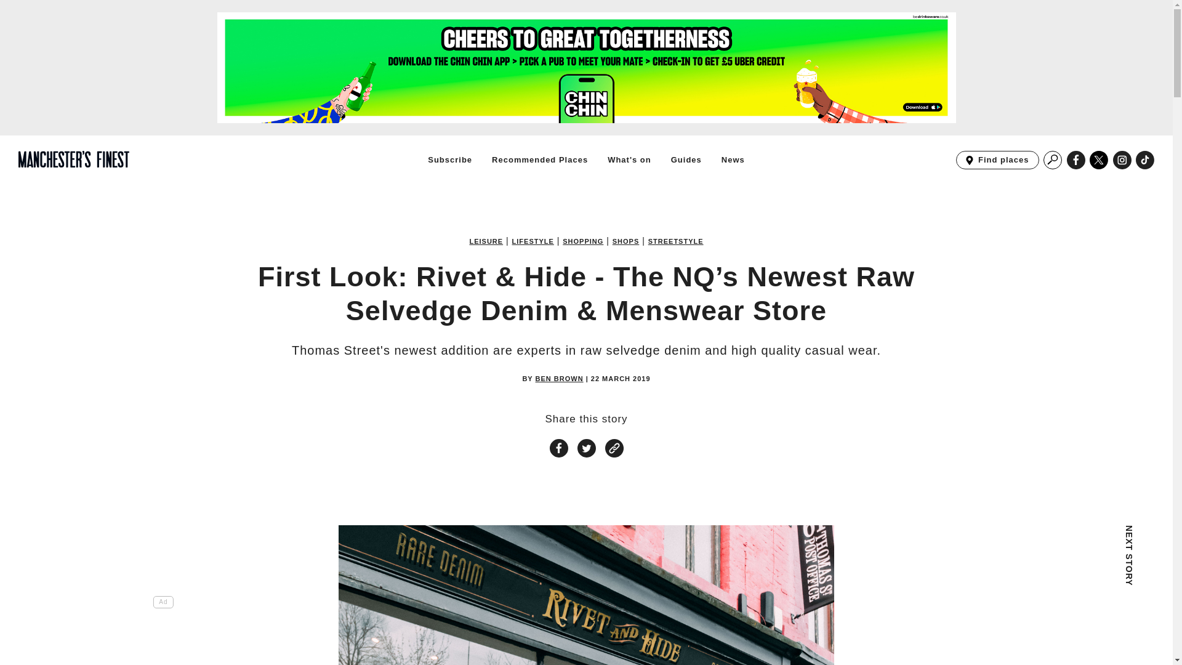 This screenshot has width=1182, height=665. I want to click on STREETSTYLE, so click(675, 241).